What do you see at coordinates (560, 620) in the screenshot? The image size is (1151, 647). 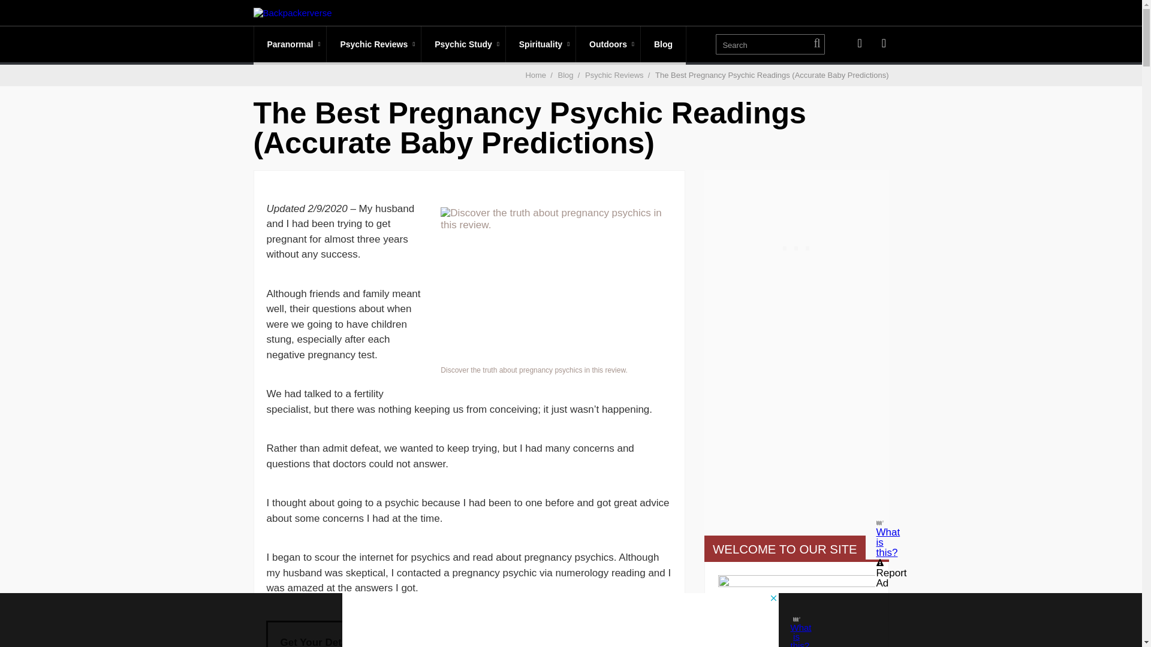 I see `3rd party ad content` at bounding box center [560, 620].